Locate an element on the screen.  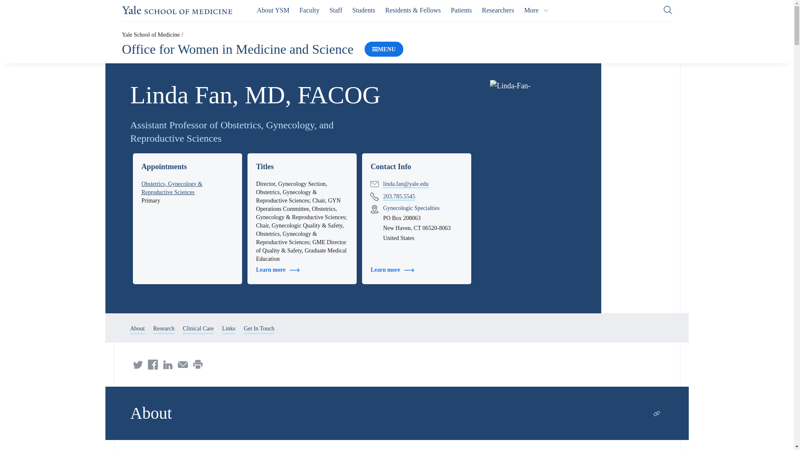
MENU is located at coordinates (384, 49).